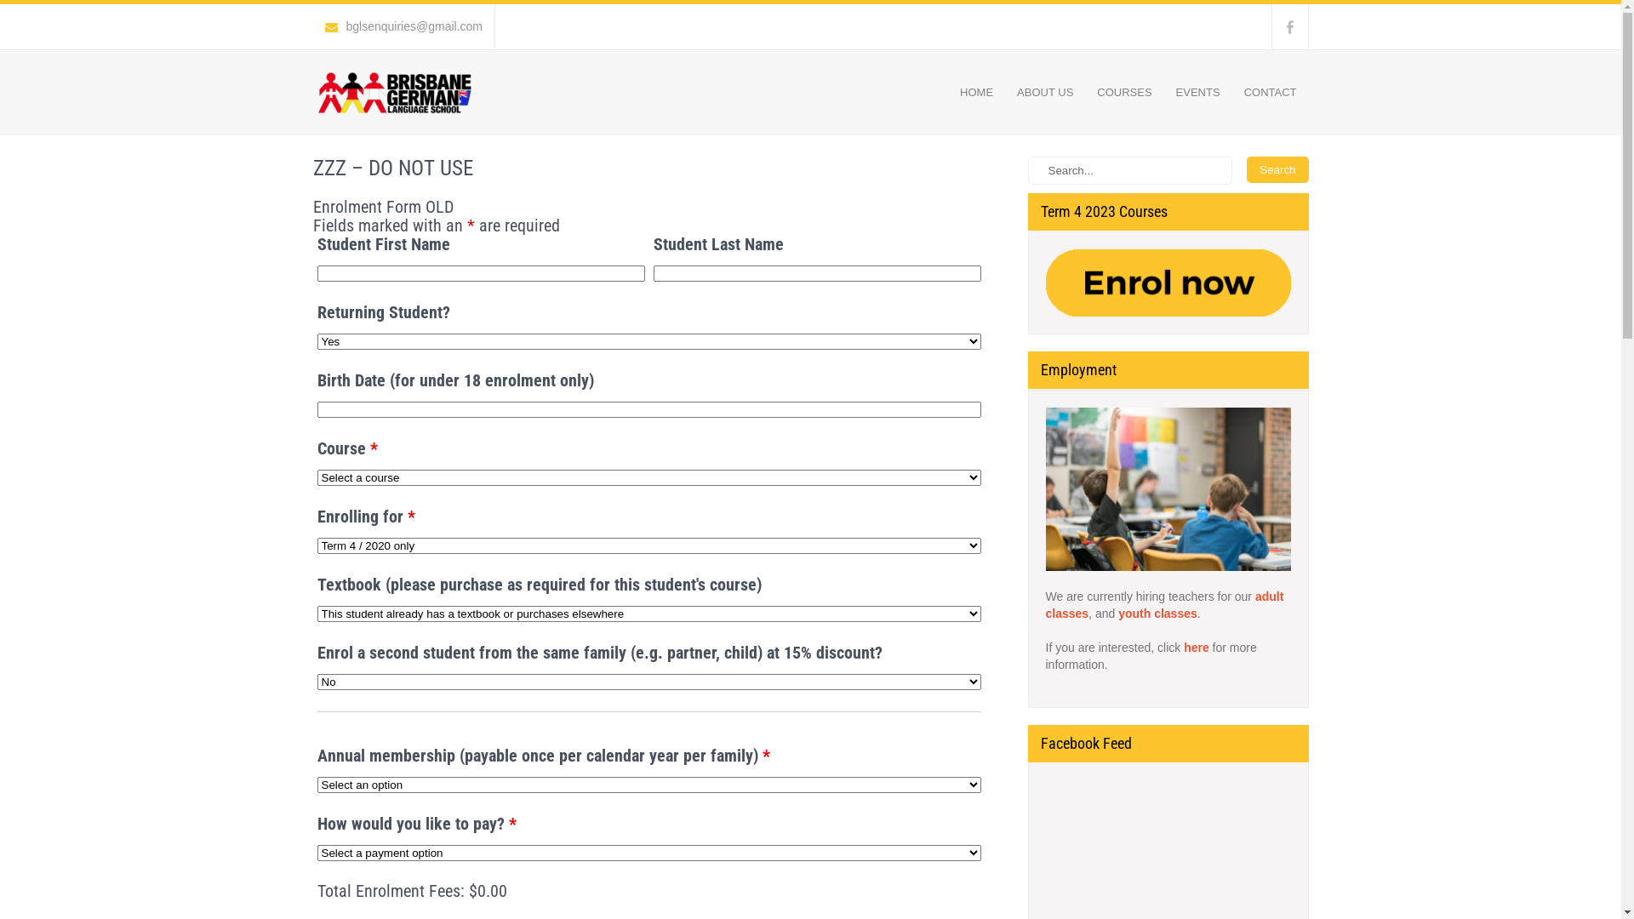  What do you see at coordinates (1164, 605) in the screenshot?
I see `adult classes` at bounding box center [1164, 605].